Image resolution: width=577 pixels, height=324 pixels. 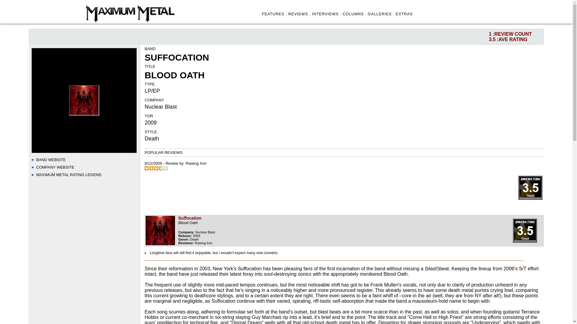 I want to click on REVIEWS ., so click(x=299, y=14).